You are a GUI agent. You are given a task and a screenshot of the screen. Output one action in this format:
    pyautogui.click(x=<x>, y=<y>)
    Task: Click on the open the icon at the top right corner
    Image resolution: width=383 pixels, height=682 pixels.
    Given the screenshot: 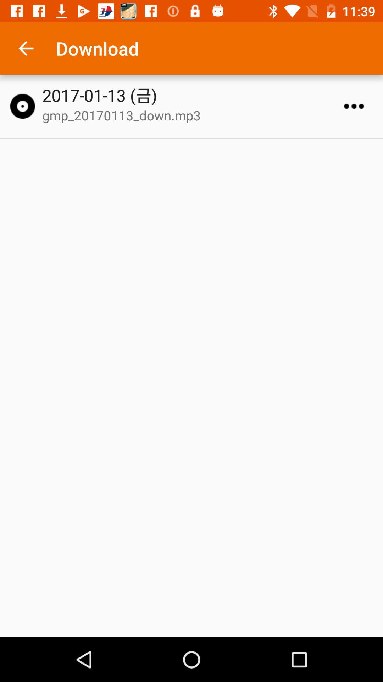 What is the action you would take?
    pyautogui.click(x=354, y=106)
    